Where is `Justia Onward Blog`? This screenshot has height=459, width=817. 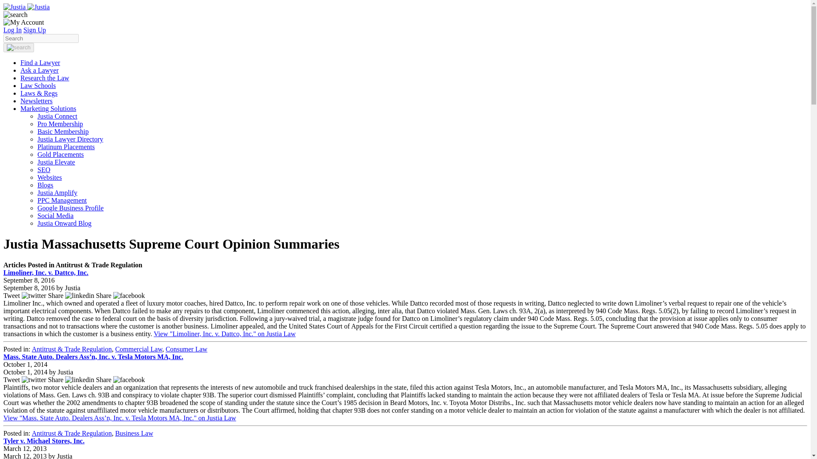 Justia Onward Blog is located at coordinates (65, 223).